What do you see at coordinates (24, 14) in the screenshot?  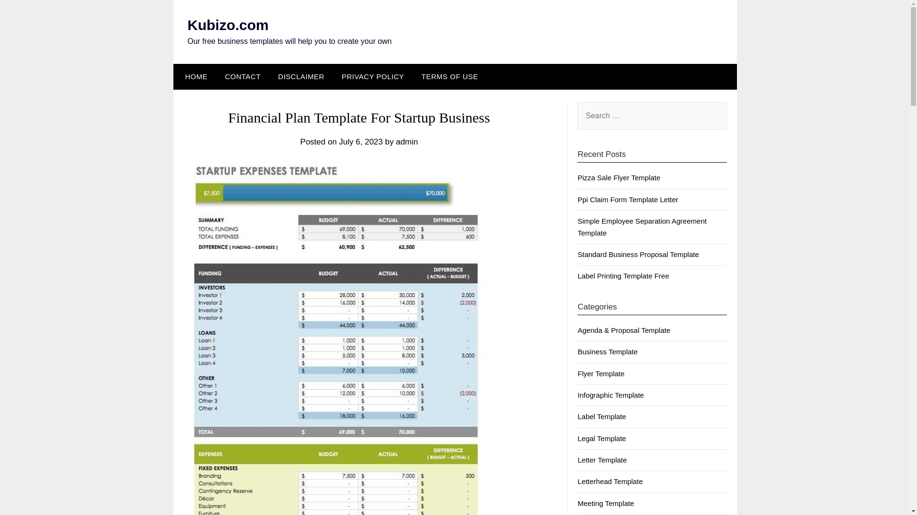 I see `Search` at bounding box center [24, 14].